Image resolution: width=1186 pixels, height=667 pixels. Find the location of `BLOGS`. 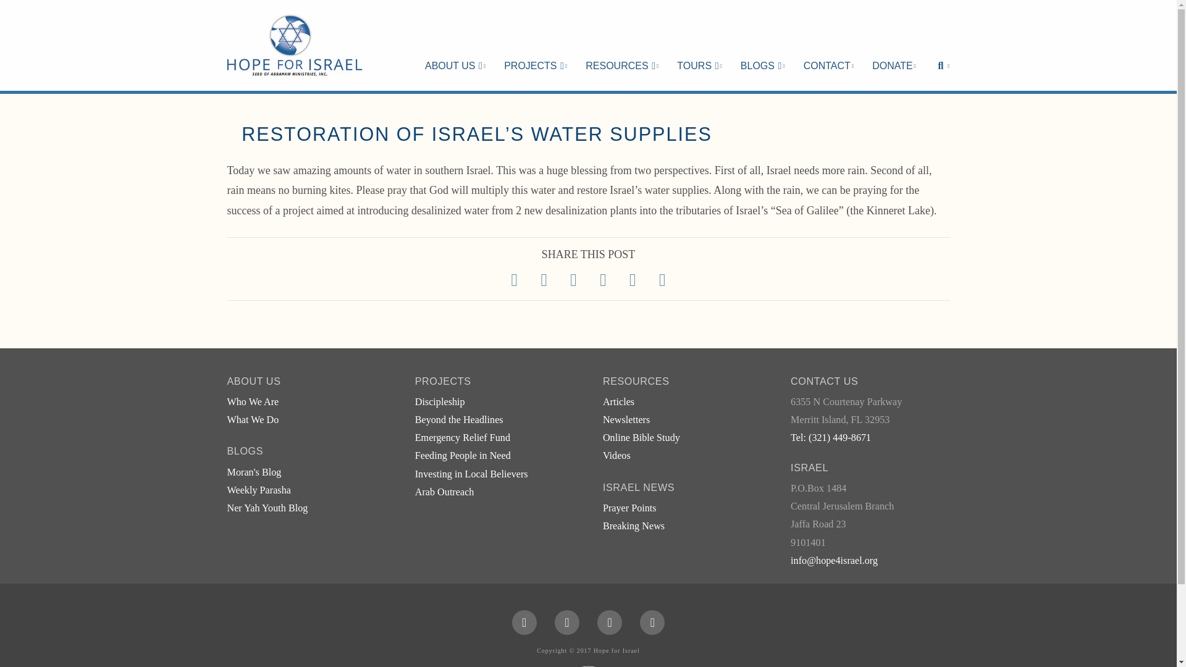

BLOGS is located at coordinates (763, 44).